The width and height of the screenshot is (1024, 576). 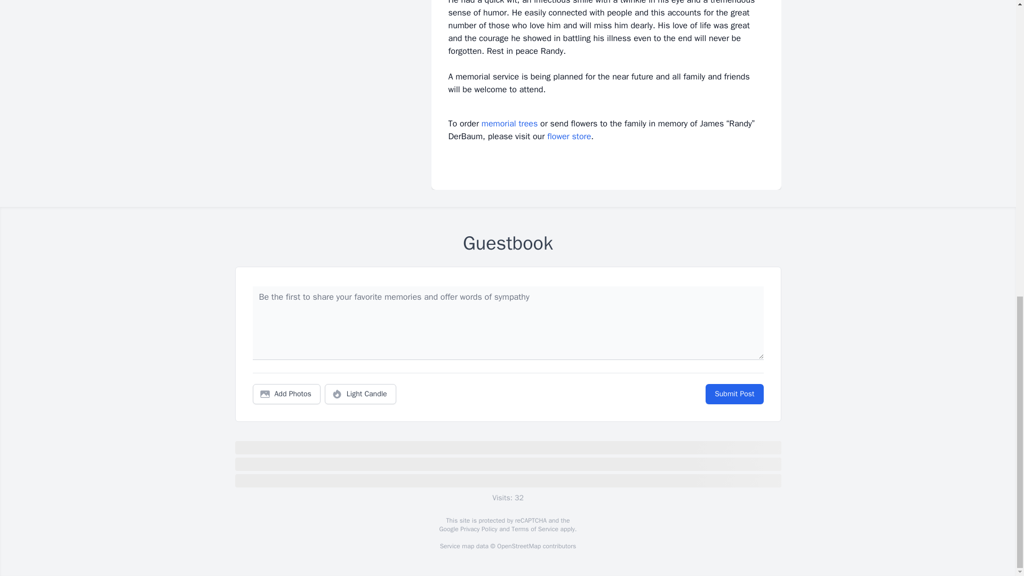 I want to click on Light Candle, so click(x=361, y=394).